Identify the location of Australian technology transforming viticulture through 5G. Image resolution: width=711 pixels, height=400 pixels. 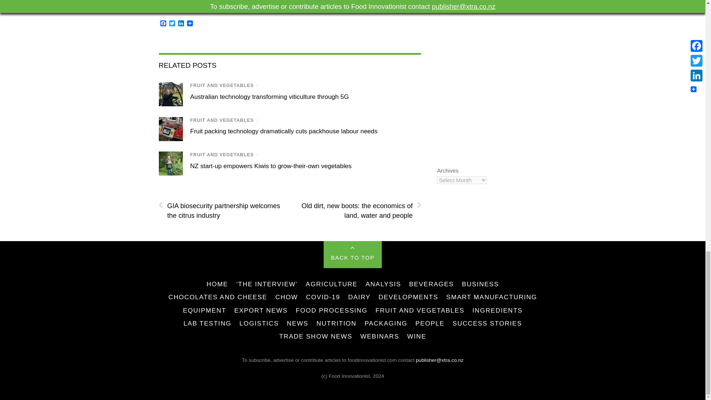
(270, 97).